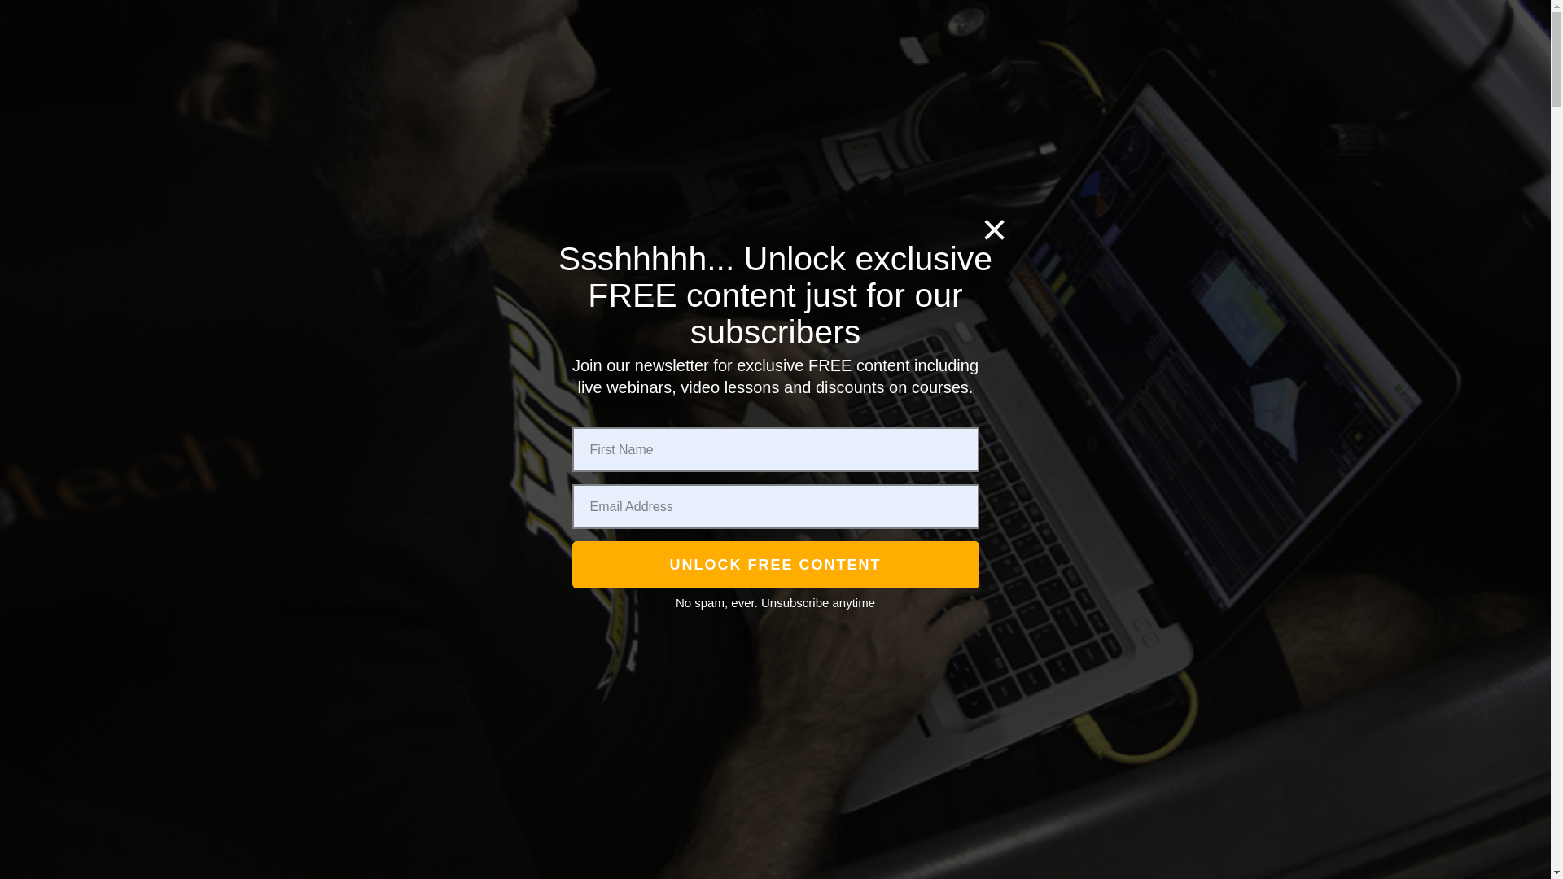  What do you see at coordinates (459, 173) in the screenshot?
I see `ABOUT US` at bounding box center [459, 173].